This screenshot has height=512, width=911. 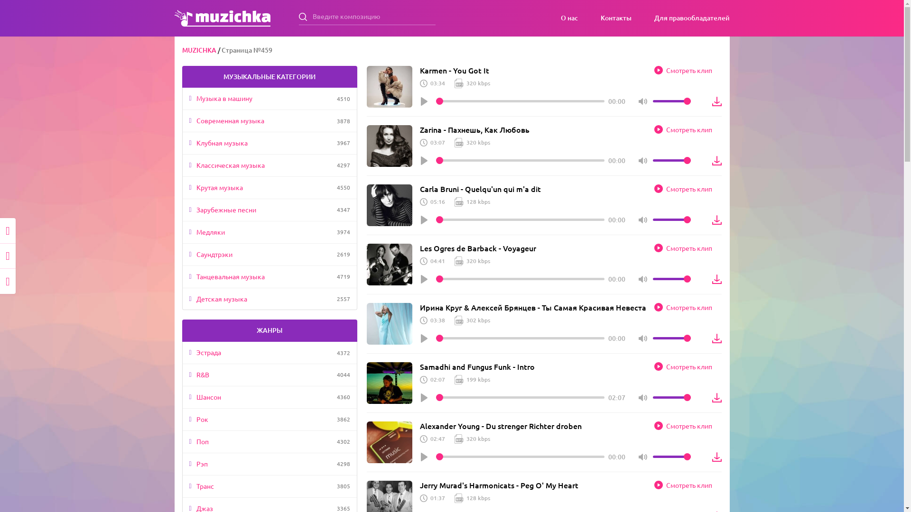 What do you see at coordinates (424, 279) in the screenshot?
I see `Play` at bounding box center [424, 279].